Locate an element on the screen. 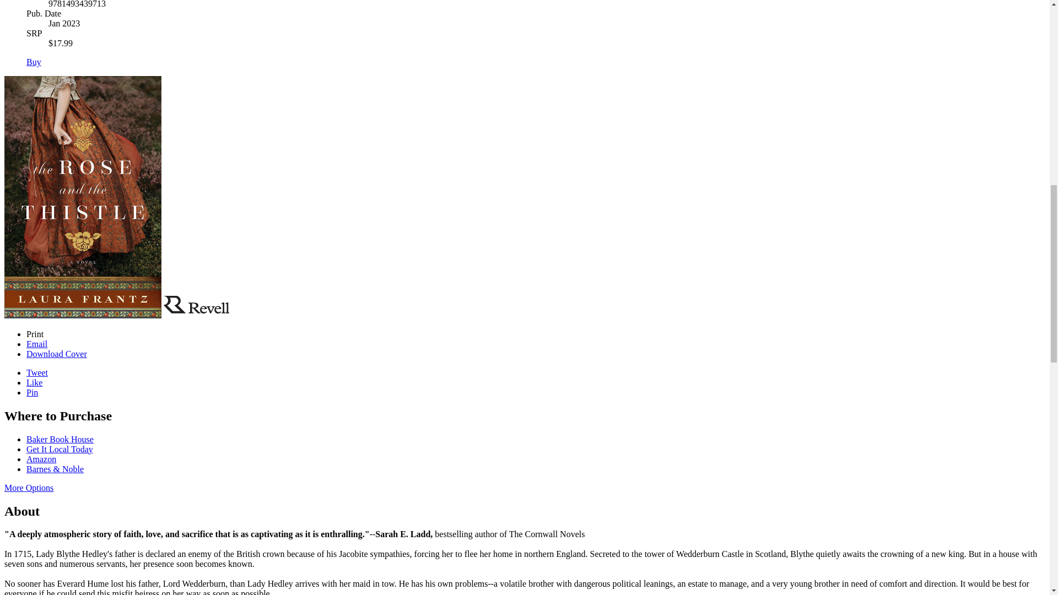  More Options is located at coordinates (29, 488).